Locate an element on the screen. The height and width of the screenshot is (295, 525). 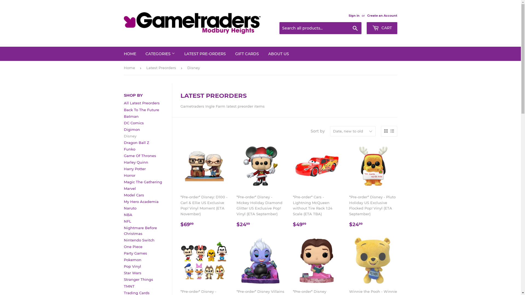
TMNT is located at coordinates (129, 286).